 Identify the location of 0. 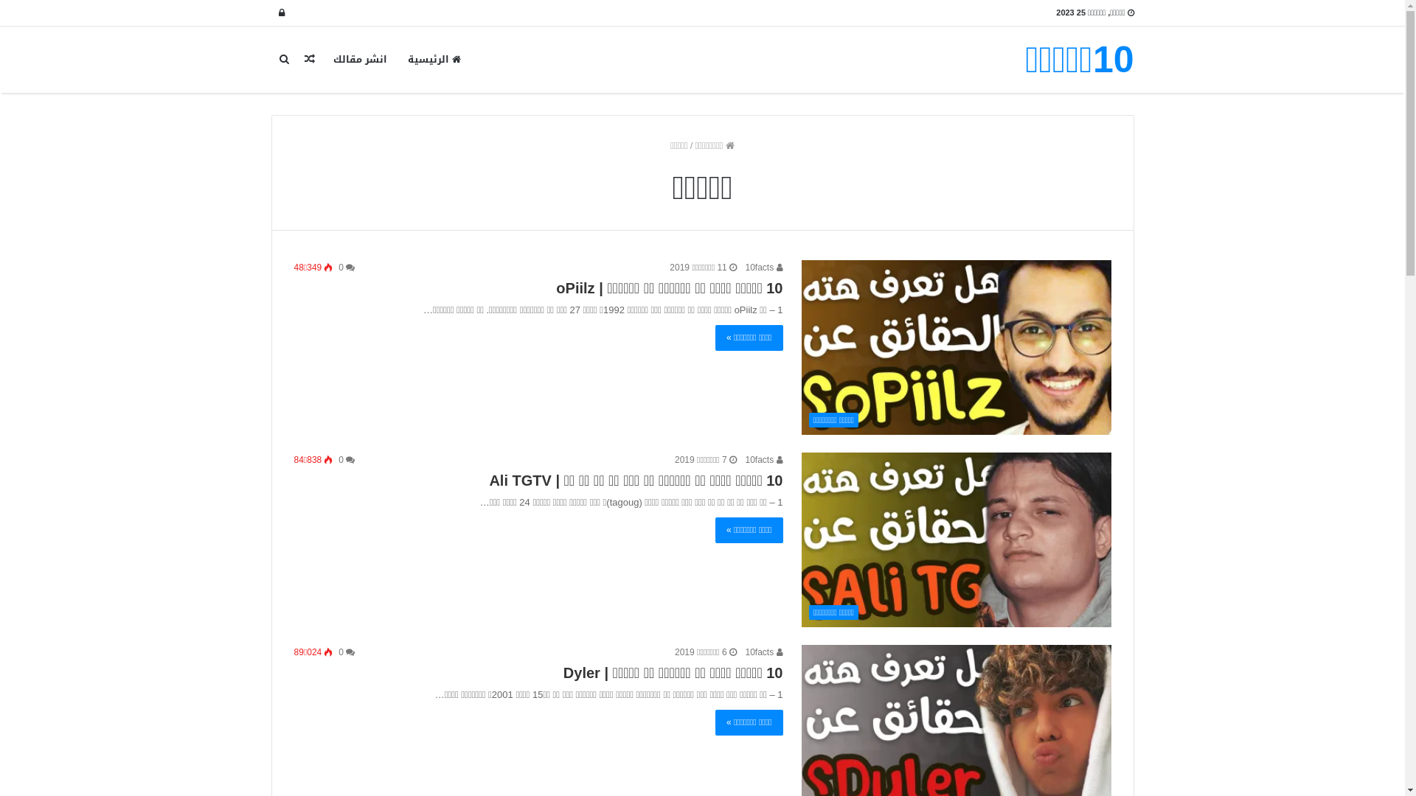
(347, 652).